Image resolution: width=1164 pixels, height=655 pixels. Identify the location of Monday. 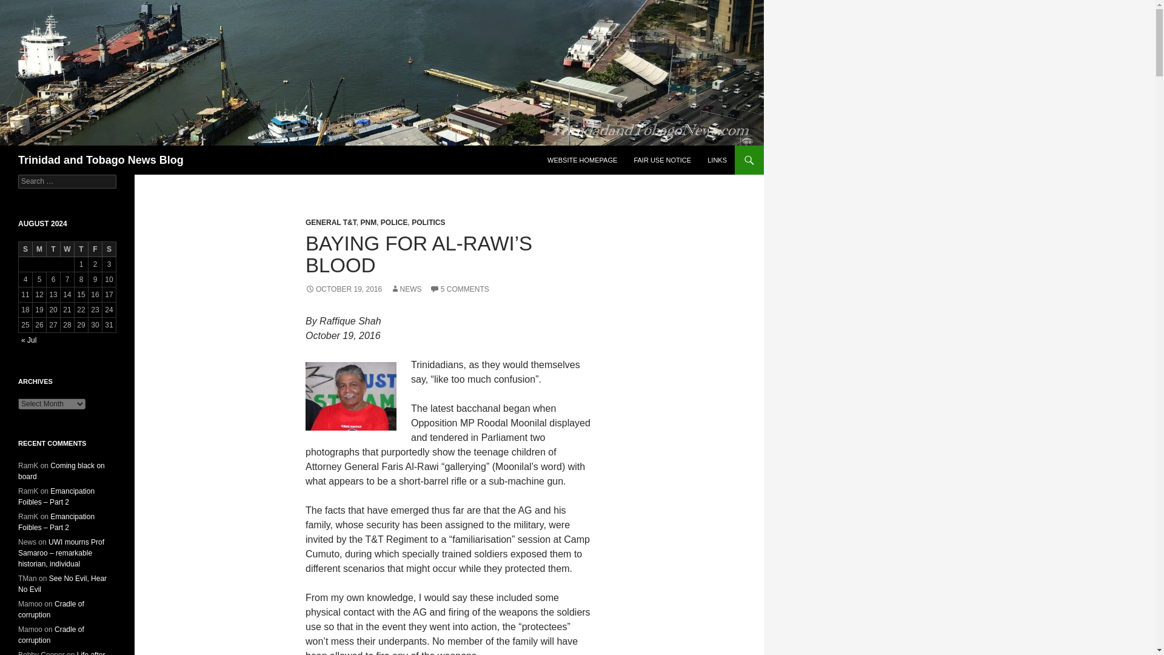
(39, 249).